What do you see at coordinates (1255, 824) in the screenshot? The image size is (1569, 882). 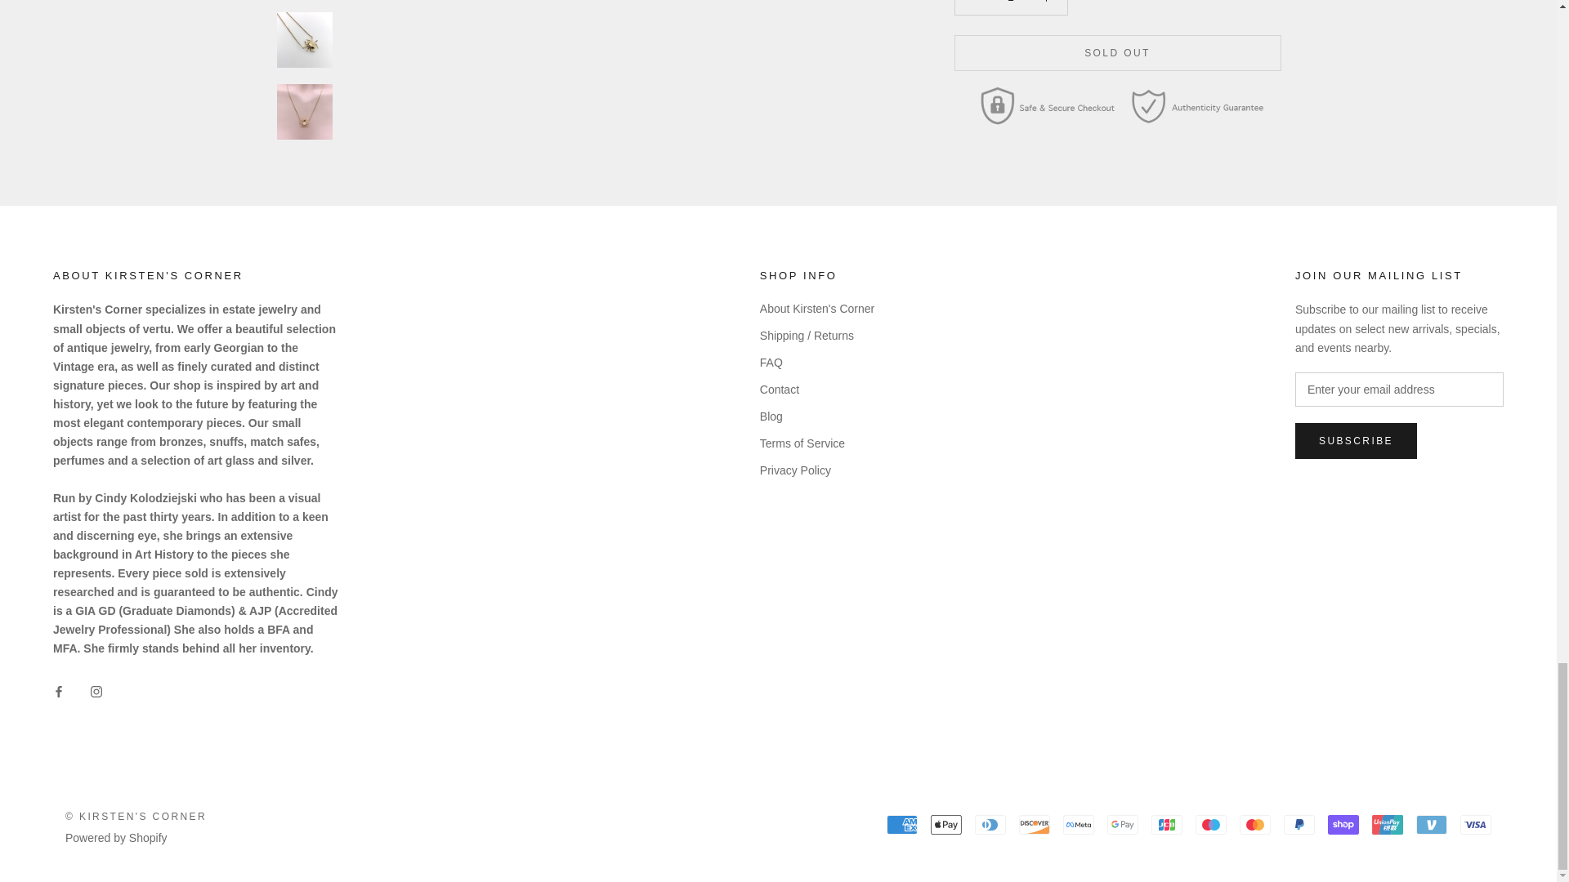 I see `Mastercard` at bounding box center [1255, 824].